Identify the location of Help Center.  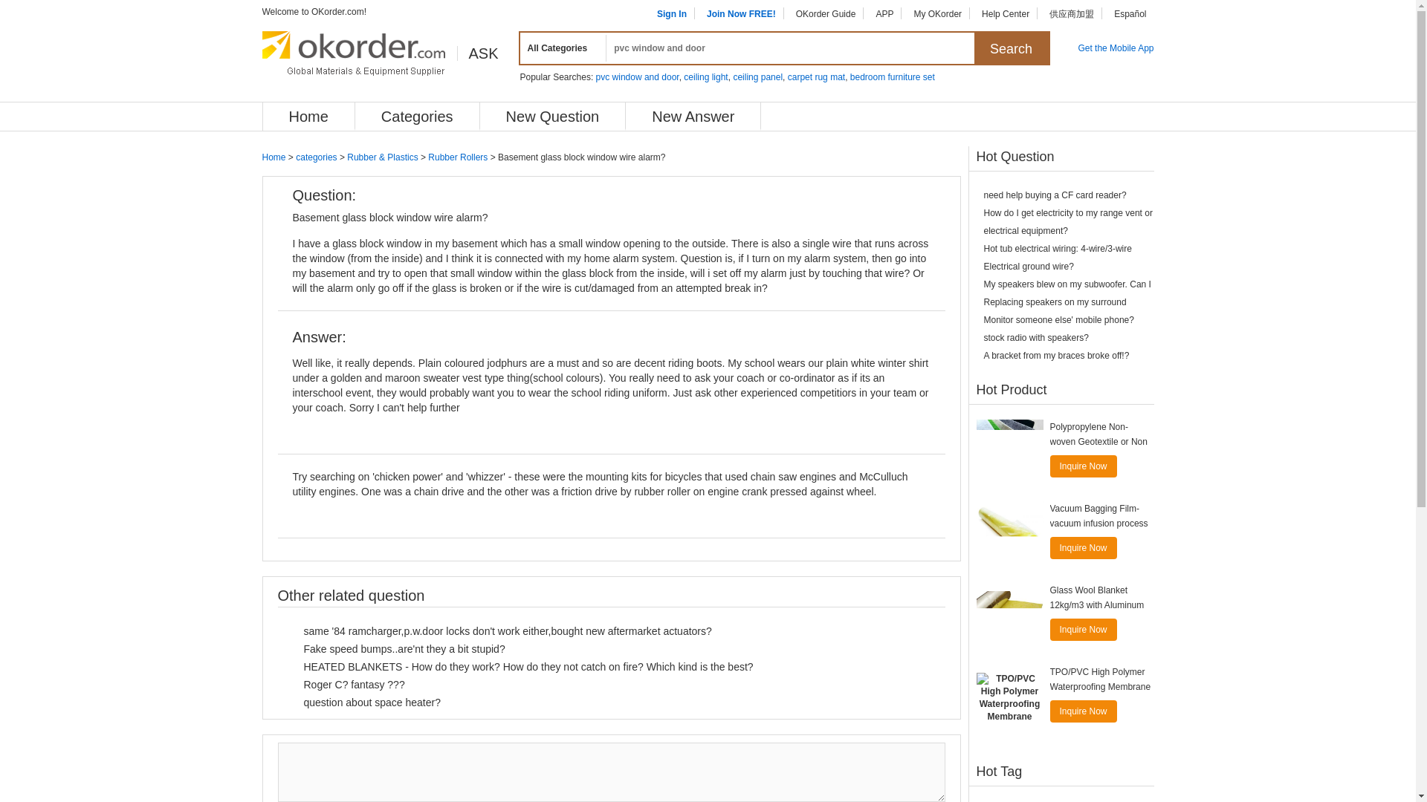
(1005, 13).